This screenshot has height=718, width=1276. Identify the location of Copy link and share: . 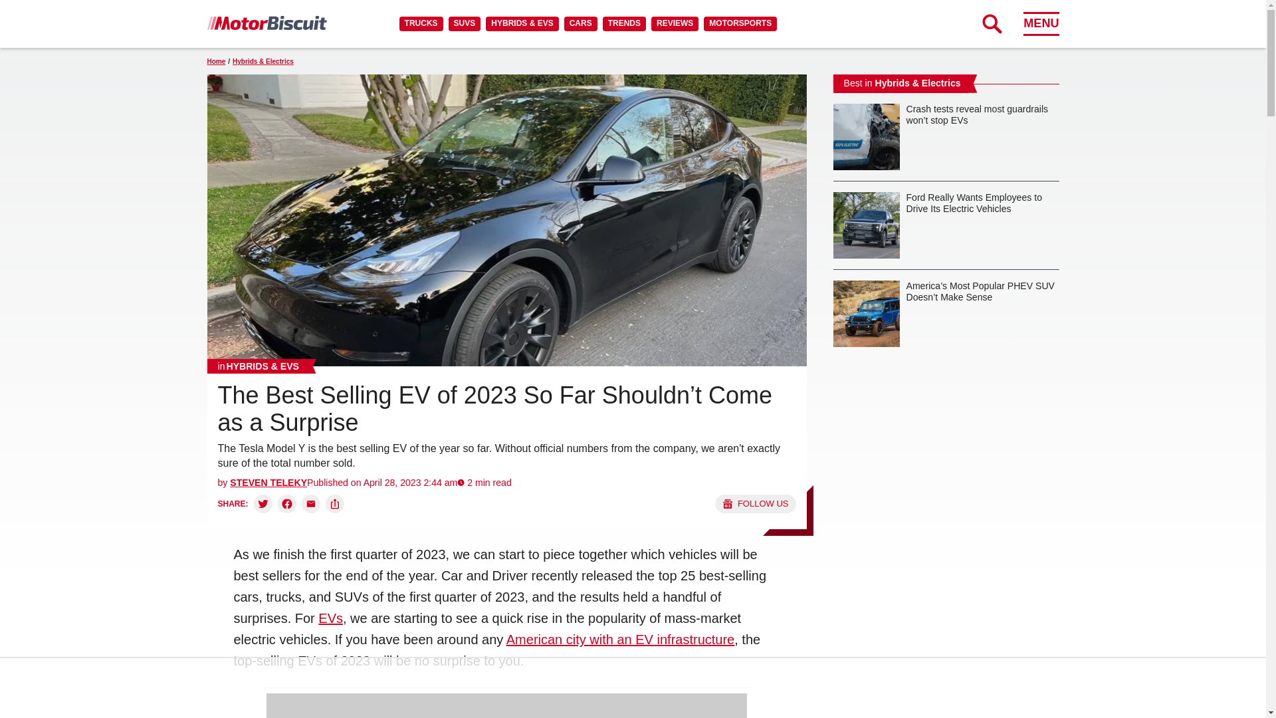
(335, 504).